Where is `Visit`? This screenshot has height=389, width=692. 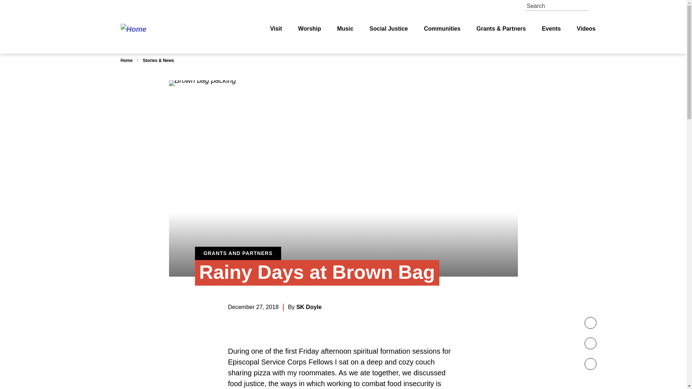
Visit is located at coordinates (276, 29).